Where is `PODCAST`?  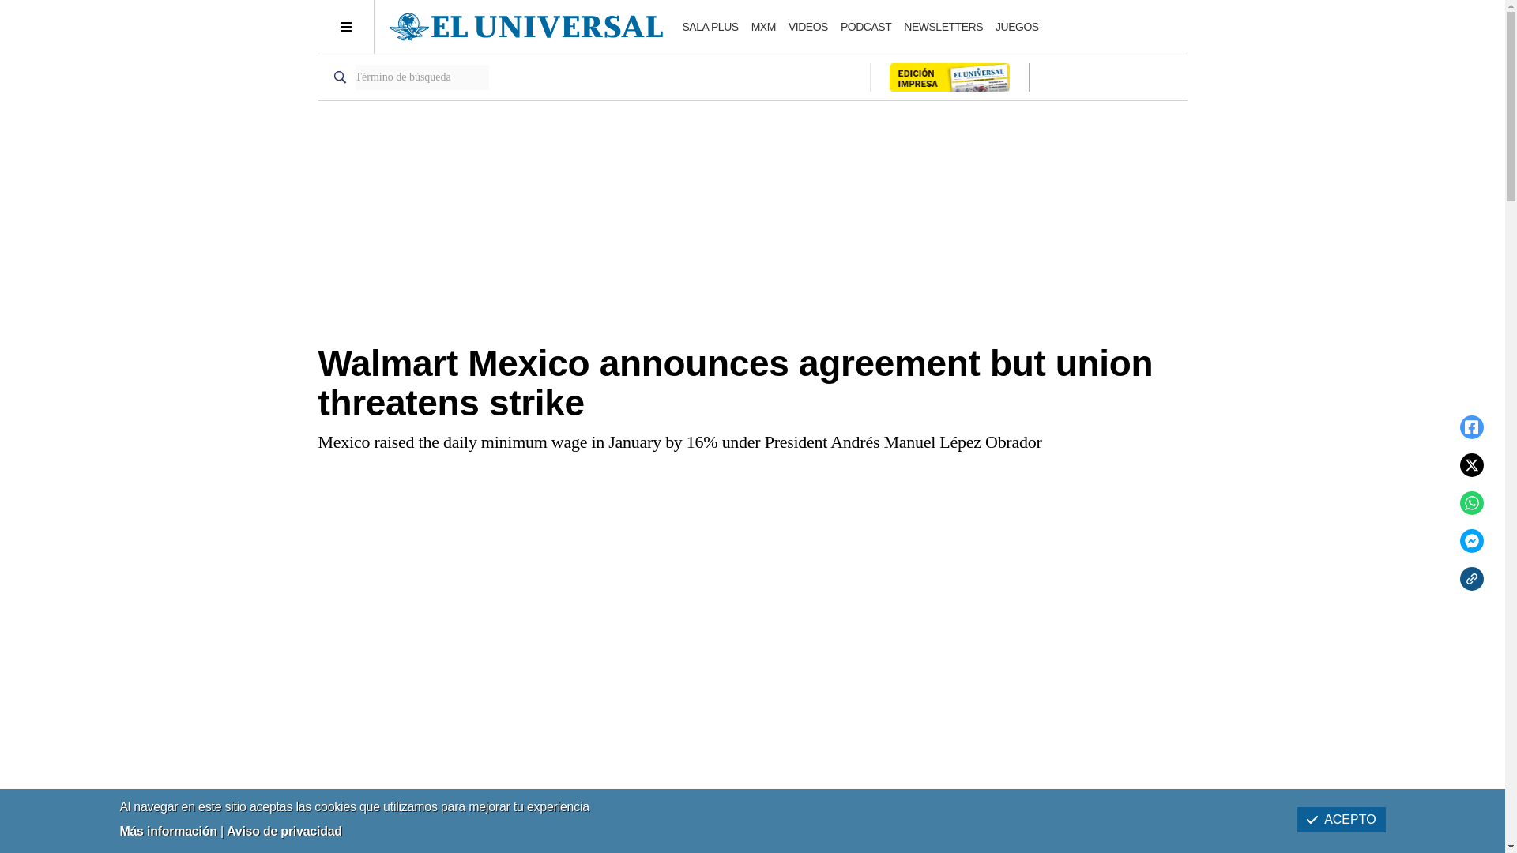 PODCAST is located at coordinates (866, 27).